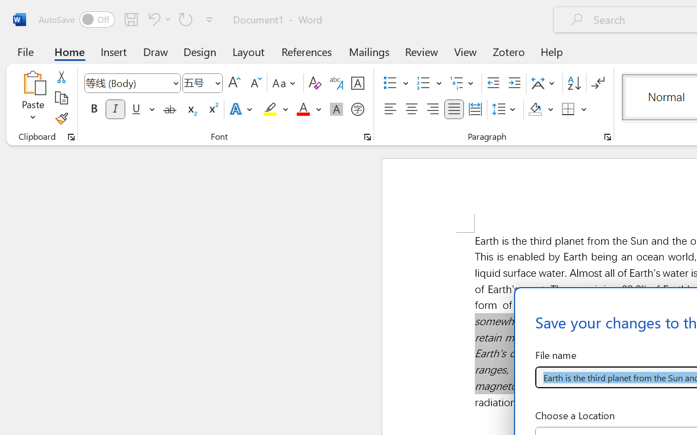 This screenshot has width=697, height=435. What do you see at coordinates (285, 83) in the screenshot?
I see `Change Case` at bounding box center [285, 83].